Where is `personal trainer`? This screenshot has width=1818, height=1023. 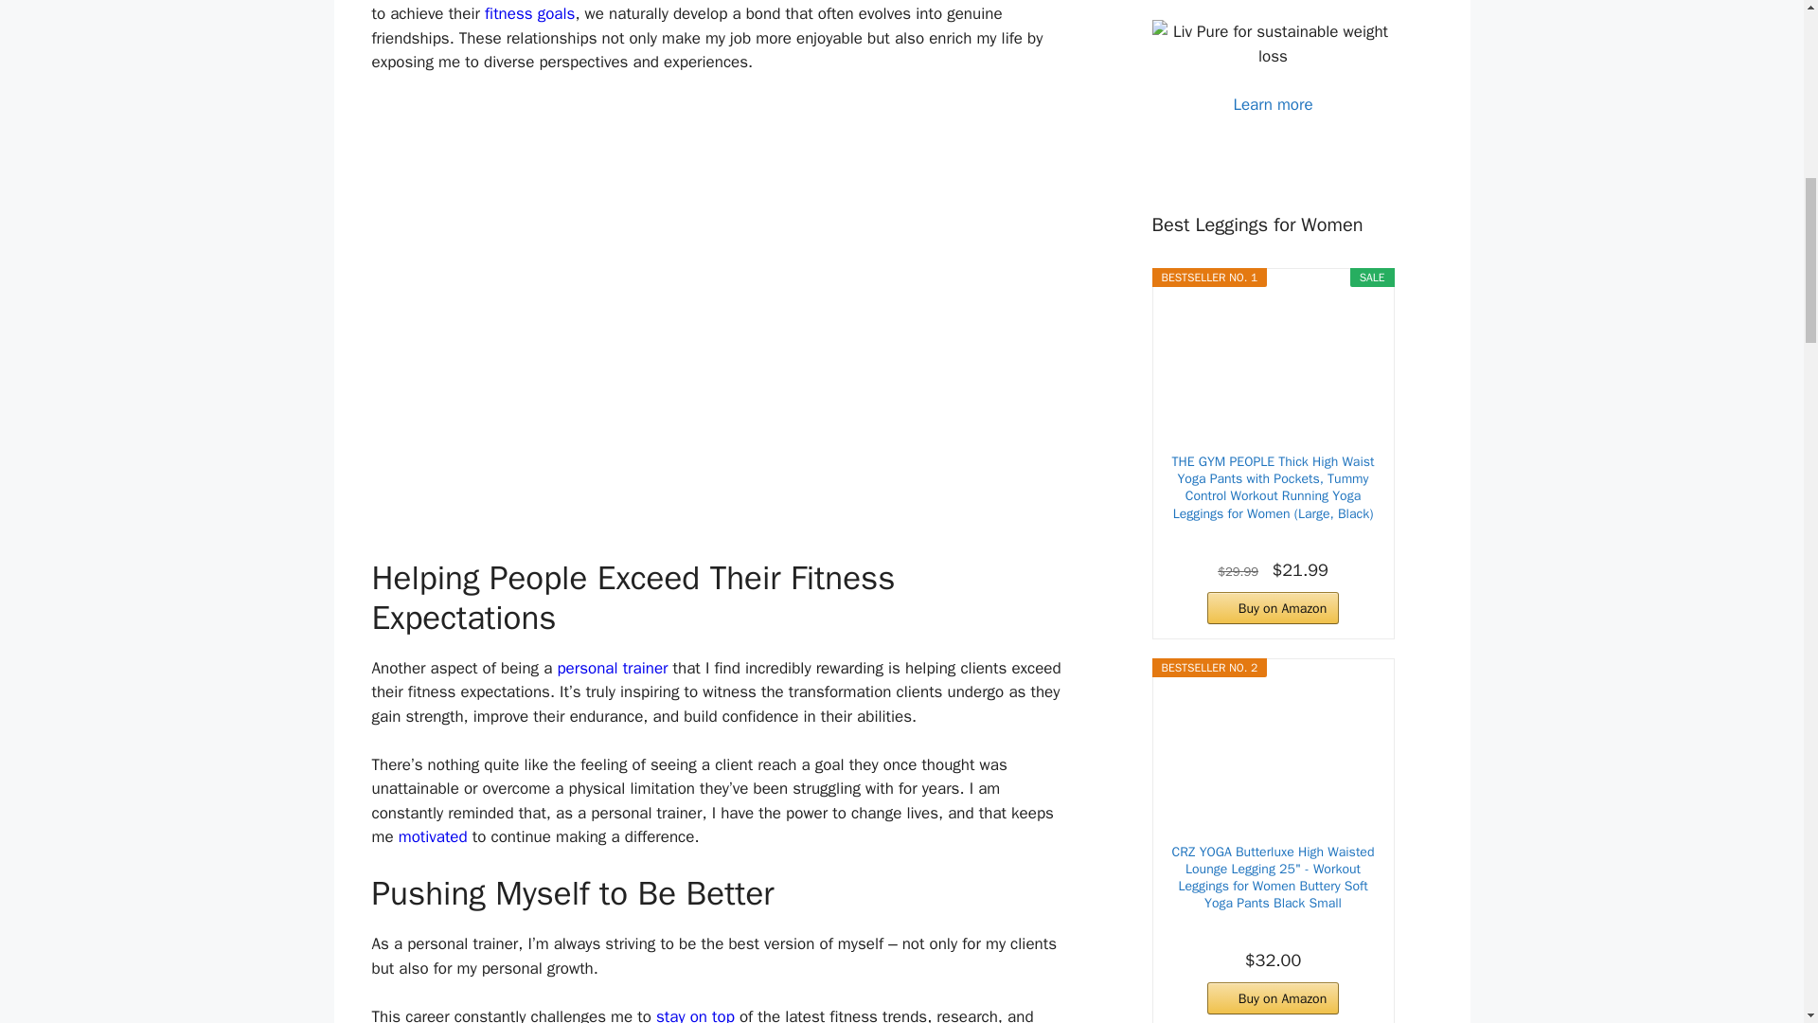 personal trainer is located at coordinates (612, 669).